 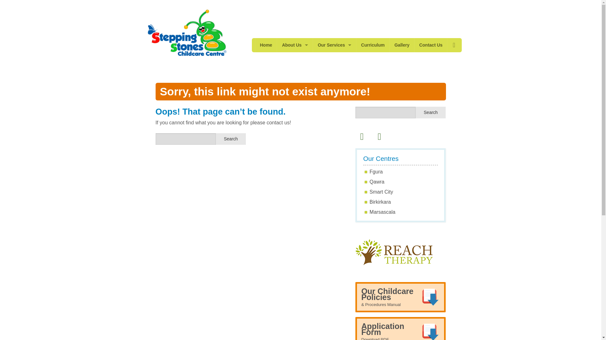 What do you see at coordinates (187, 32) in the screenshot?
I see `Our Services` at bounding box center [187, 32].